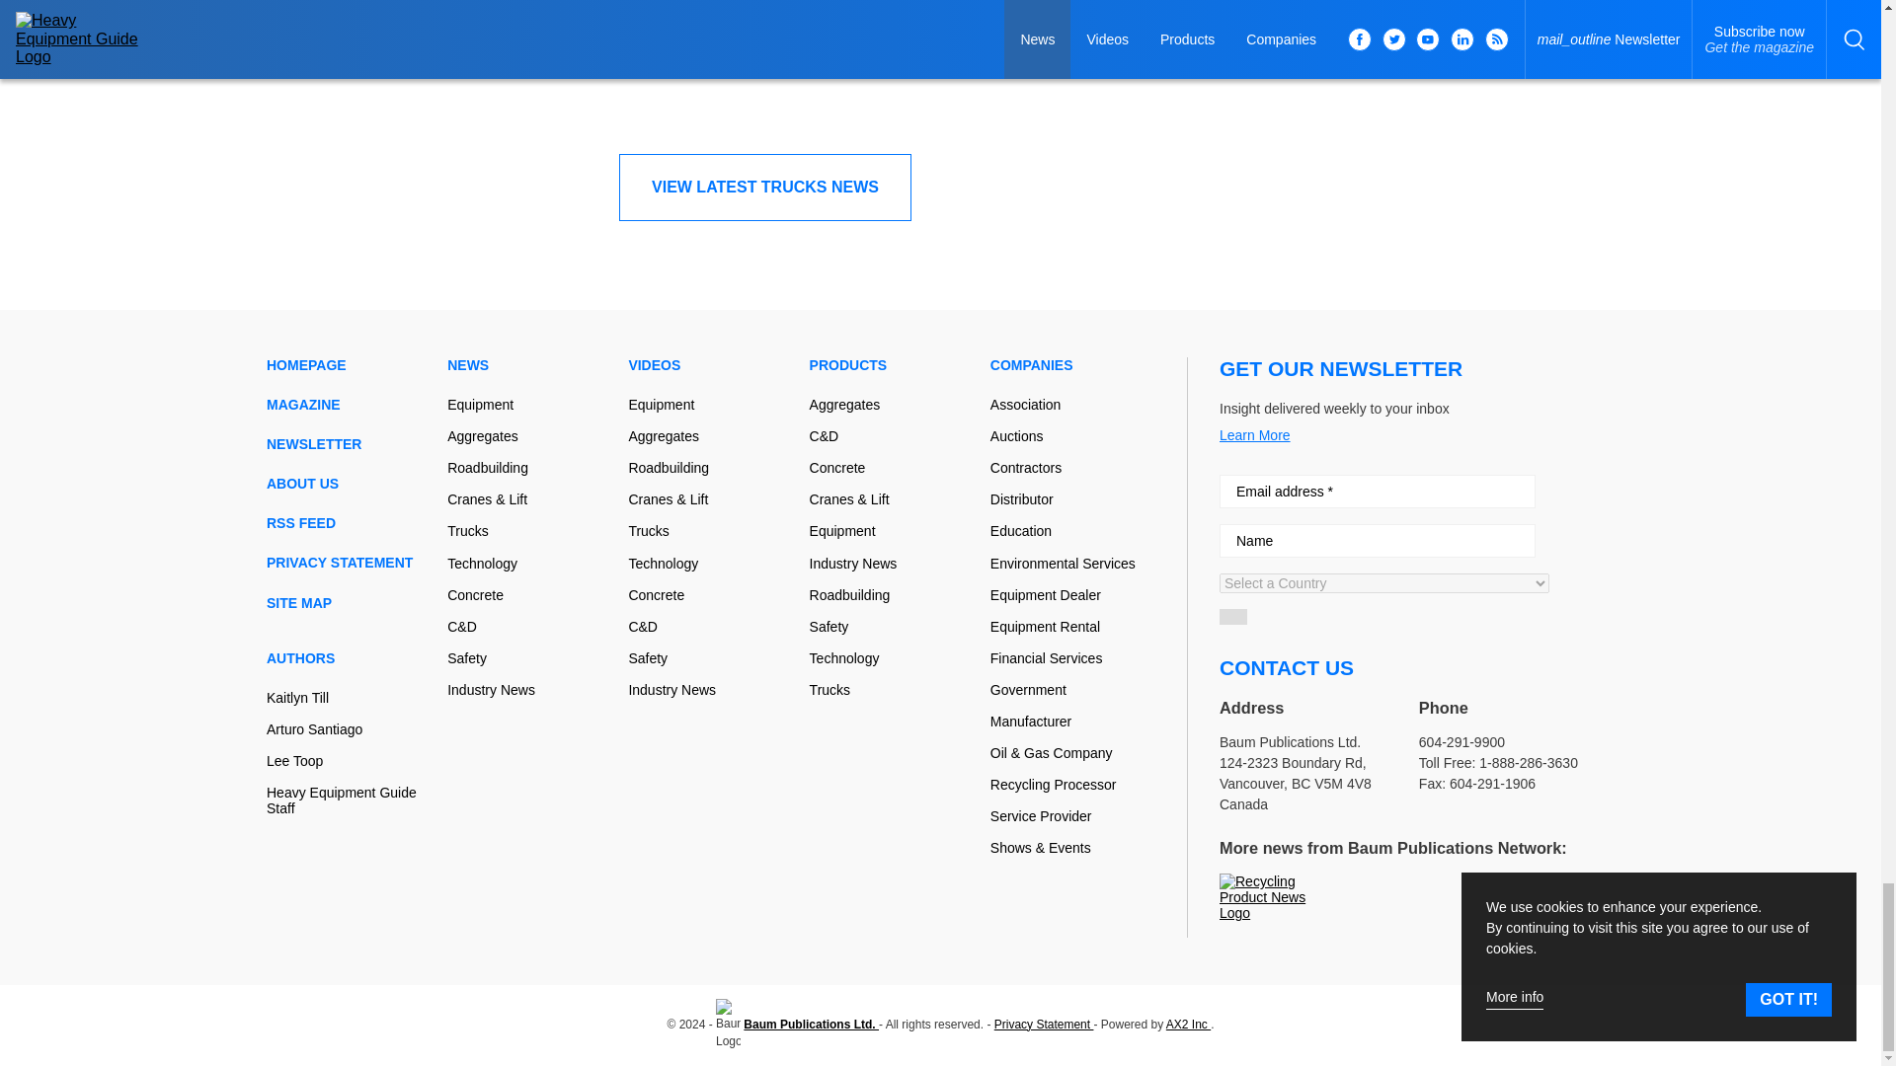 The height and width of the screenshot is (1066, 1896). I want to click on SITE MAP, so click(350, 602).